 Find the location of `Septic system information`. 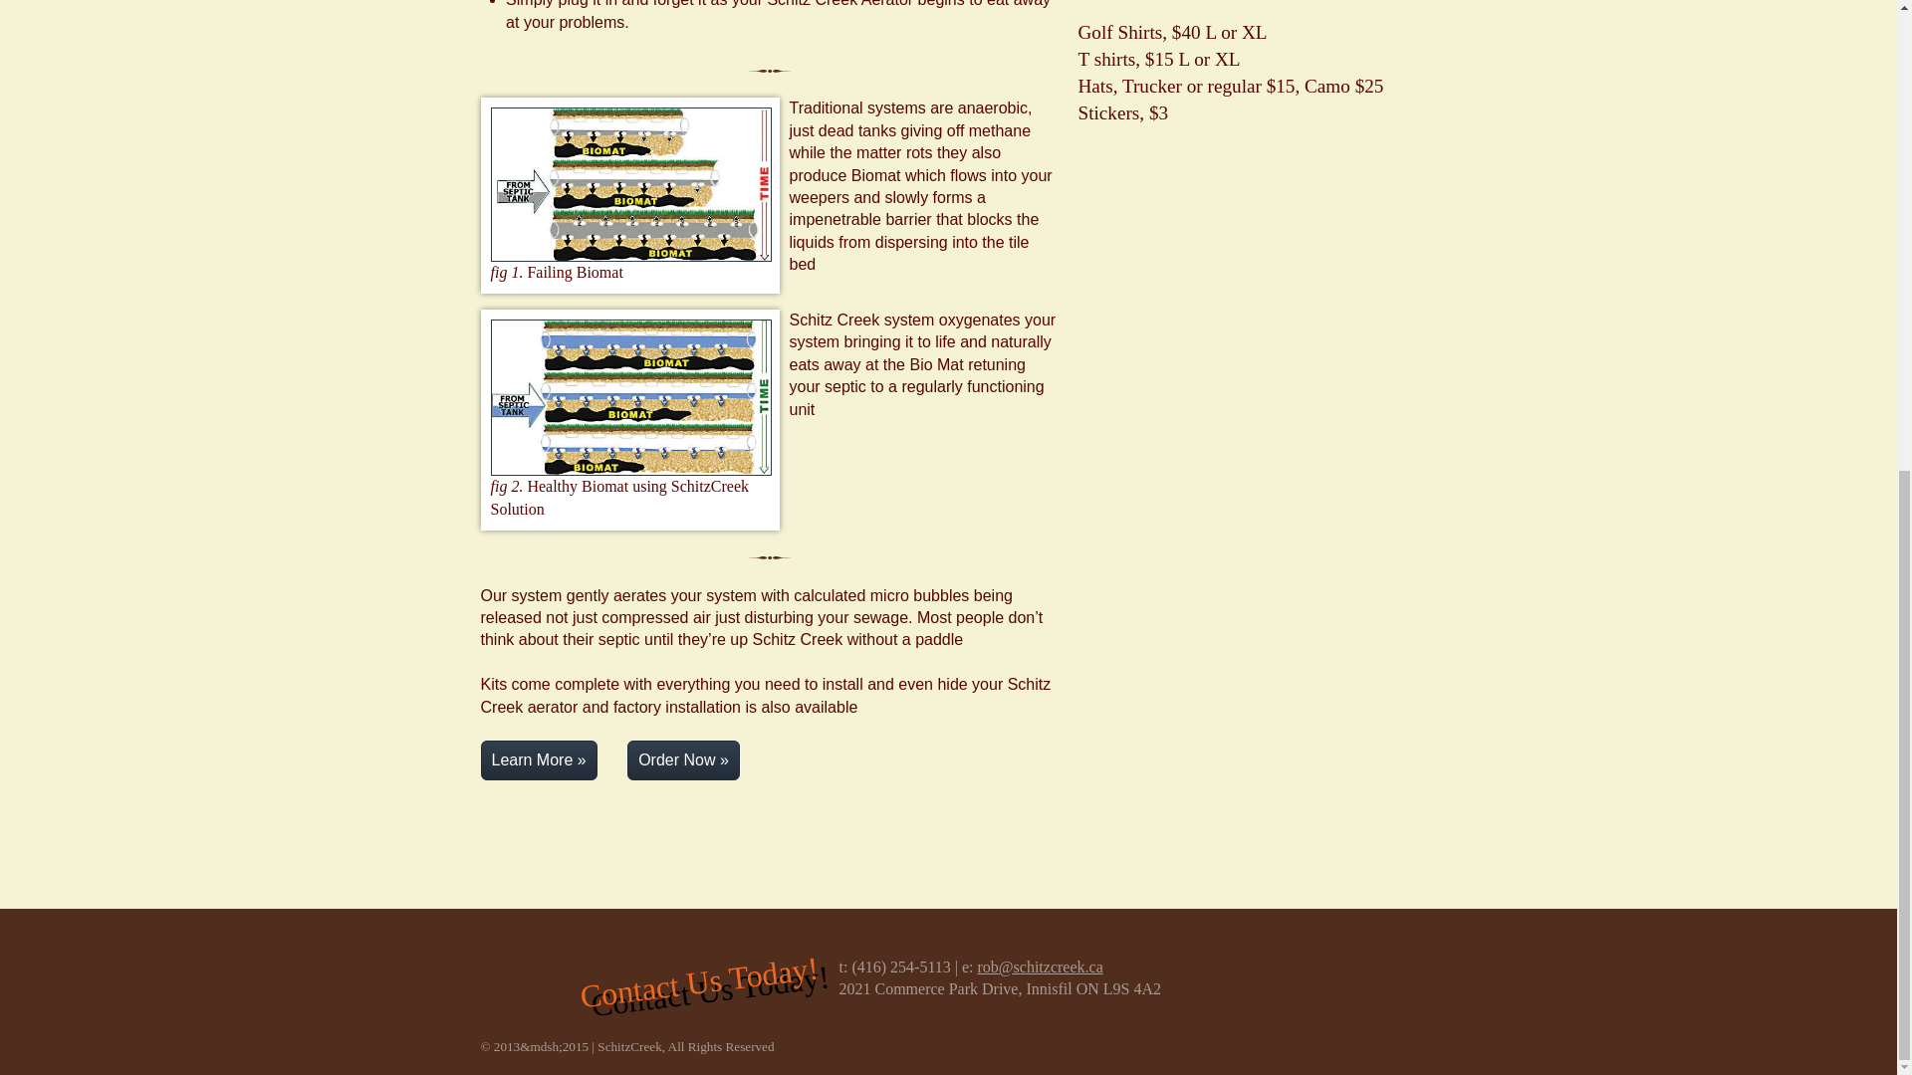

Septic system information is located at coordinates (538, 760).